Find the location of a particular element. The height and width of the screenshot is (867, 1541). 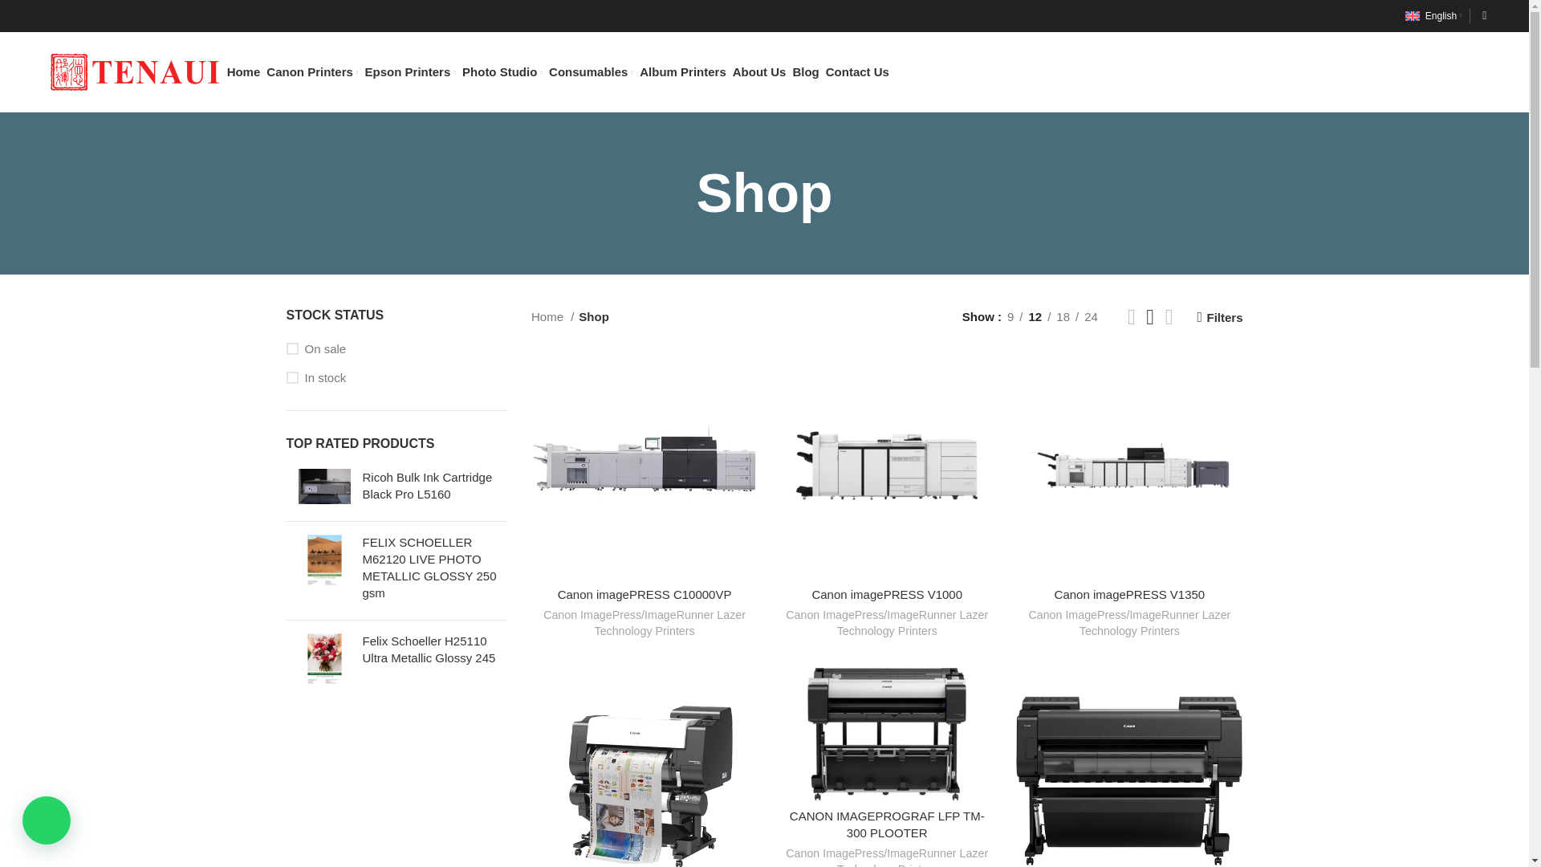

Ricoh Bulk Ink Cartridge Black Pro L5160 is located at coordinates (324, 488).